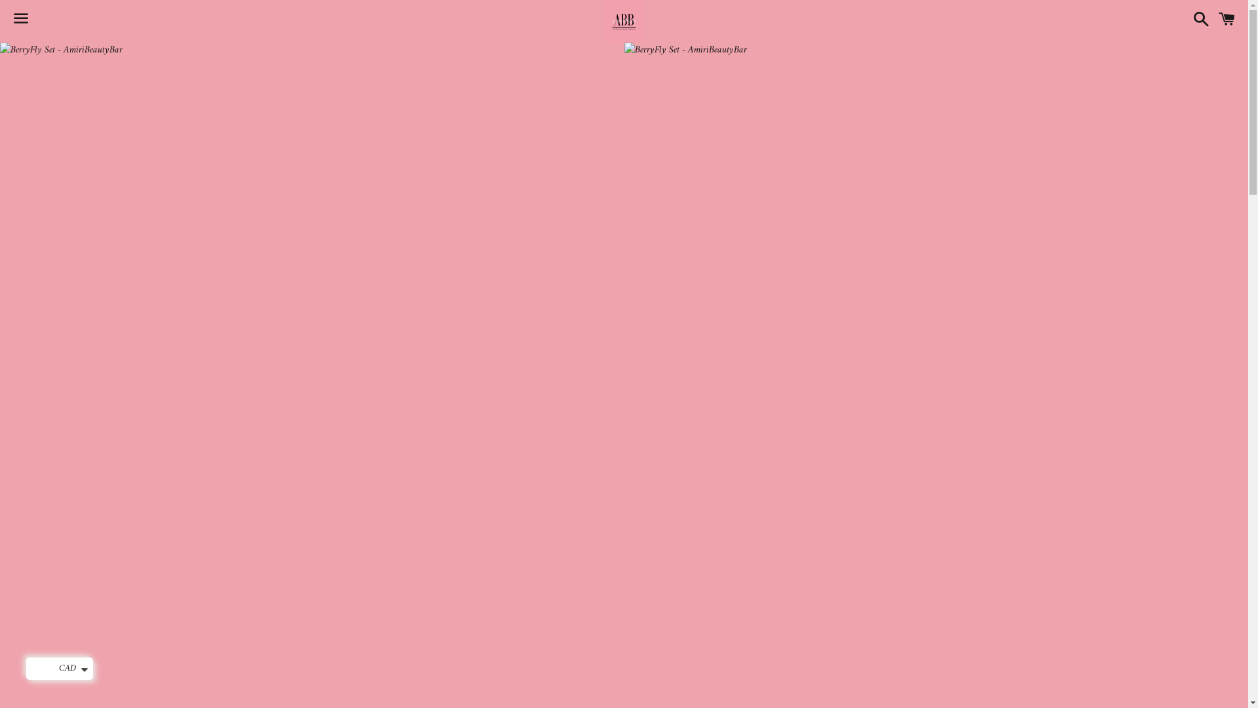 Image resolution: width=1258 pixels, height=708 pixels. What do you see at coordinates (1227, 21) in the screenshot?
I see `Cart` at bounding box center [1227, 21].